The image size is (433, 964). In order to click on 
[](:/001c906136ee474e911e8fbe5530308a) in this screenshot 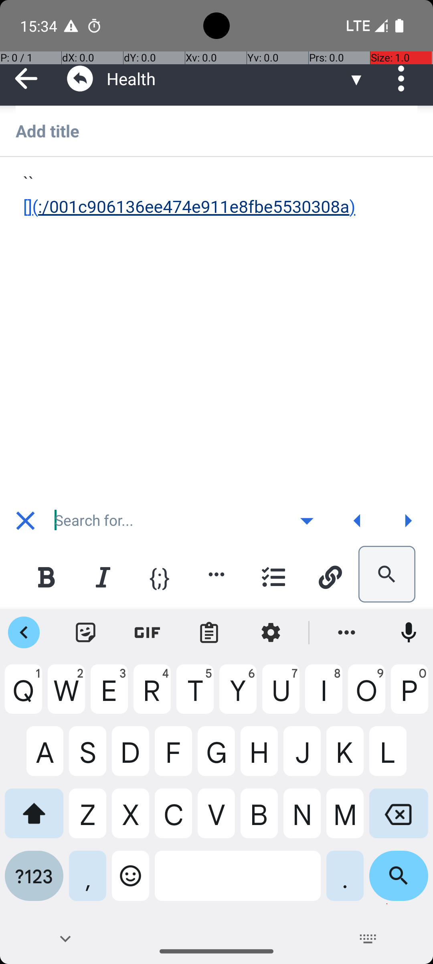, I will do `click(217, 195)`.